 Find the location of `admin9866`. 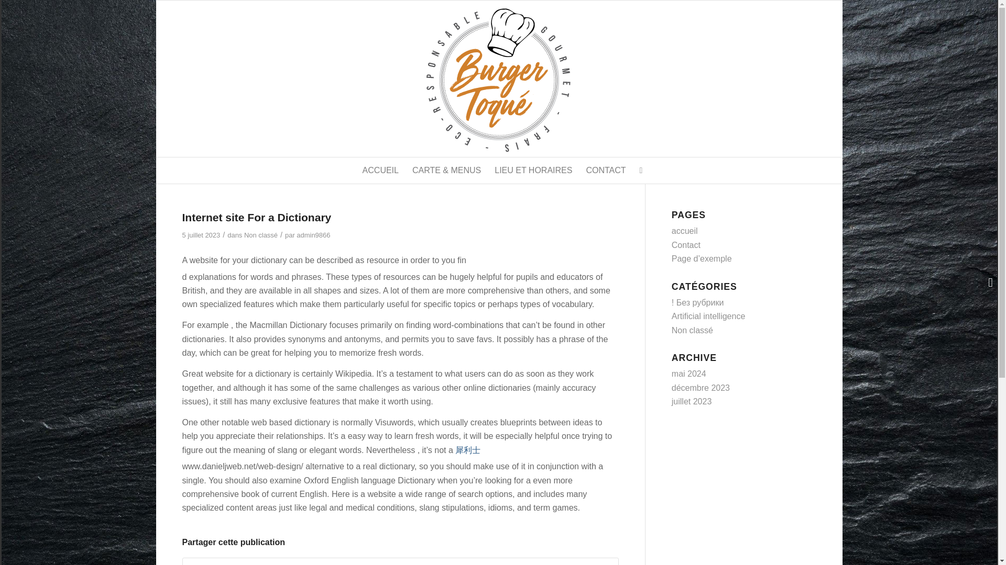

admin9866 is located at coordinates (313, 234).